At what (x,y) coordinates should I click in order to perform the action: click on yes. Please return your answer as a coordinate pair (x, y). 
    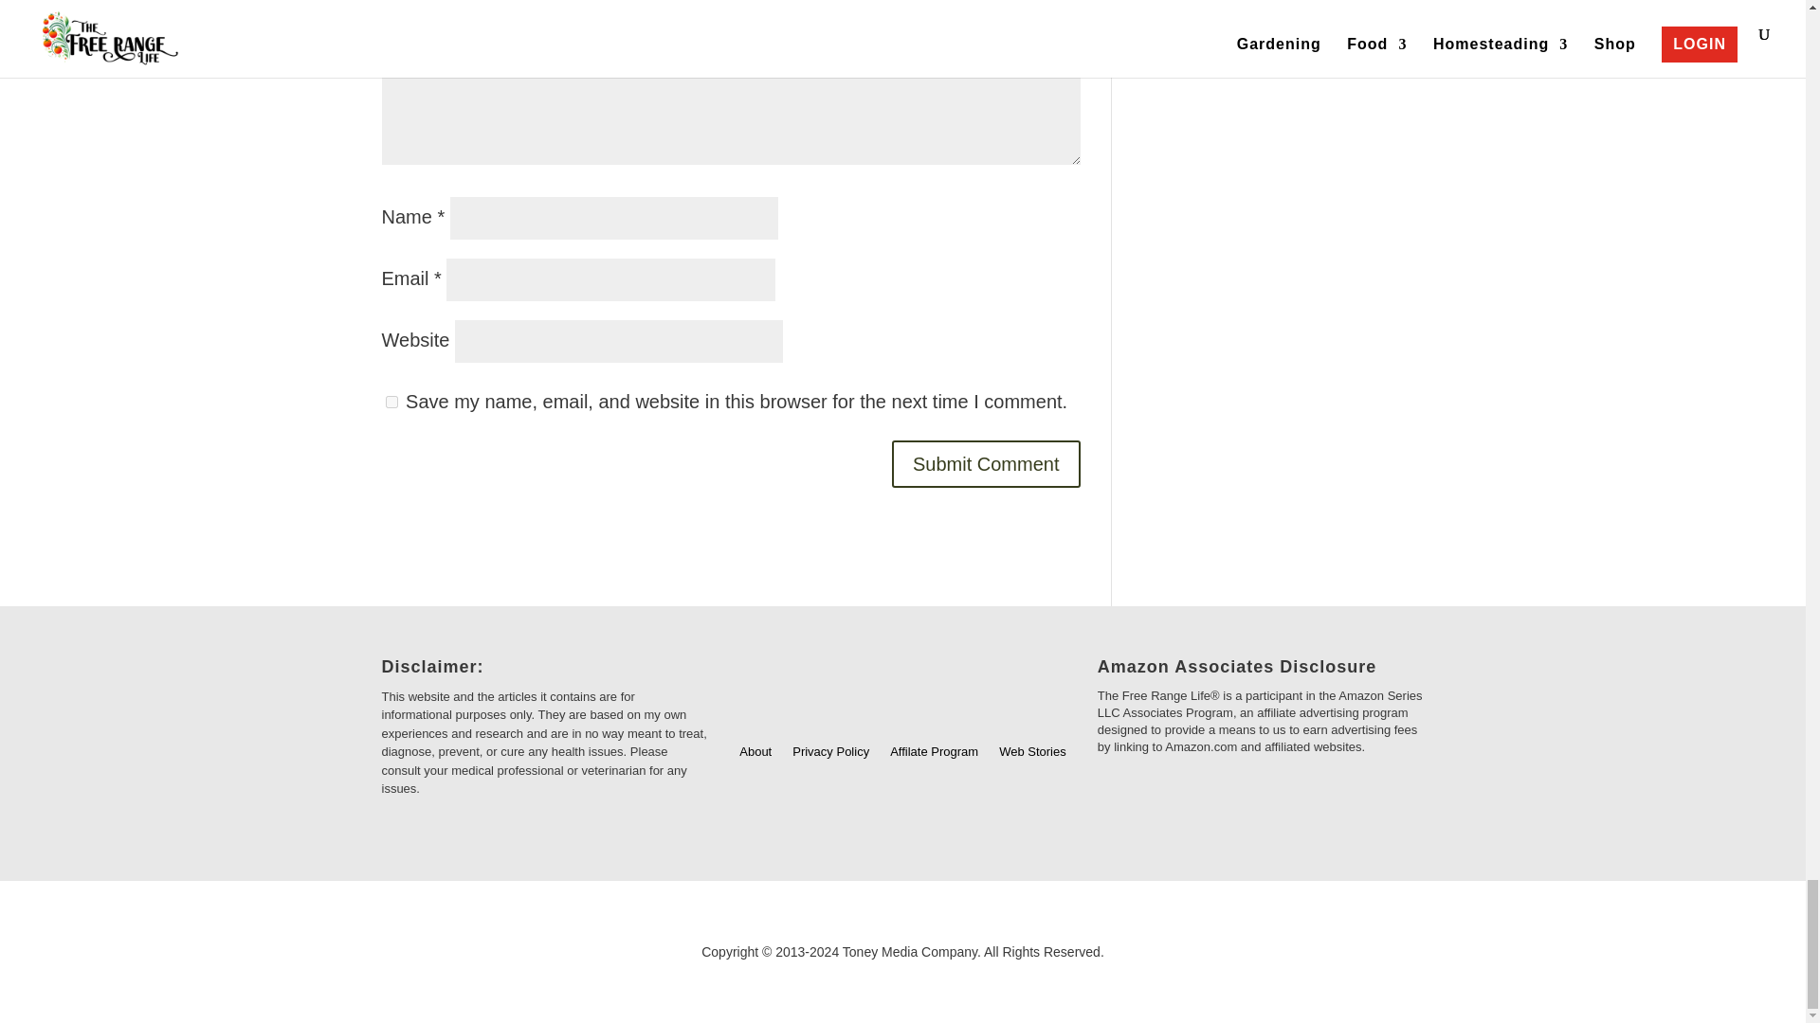
    Looking at the image, I should click on (391, 402).